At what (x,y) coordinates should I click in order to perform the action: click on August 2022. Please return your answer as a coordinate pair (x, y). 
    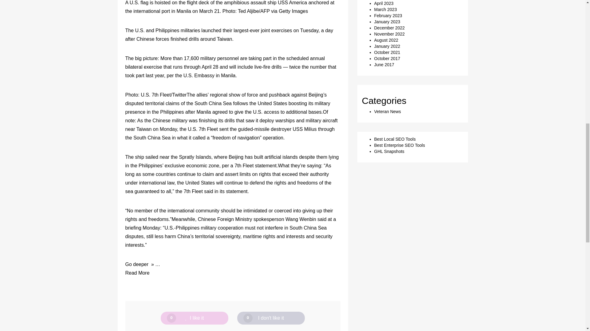
    Looking at the image, I should click on (386, 40).